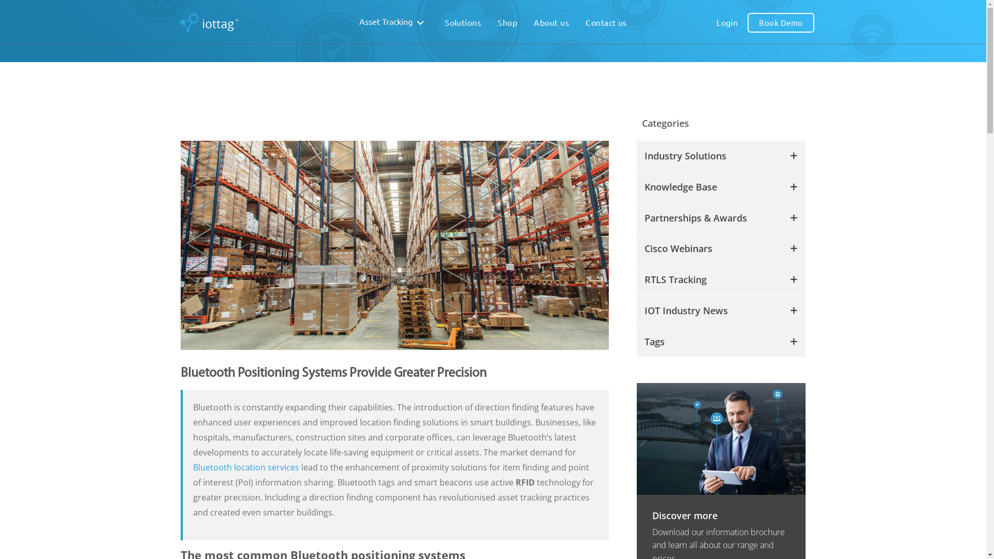  What do you see at coordinates (551, 22) in the screenshot?
I see `About us` at bounding box center [551, 22].